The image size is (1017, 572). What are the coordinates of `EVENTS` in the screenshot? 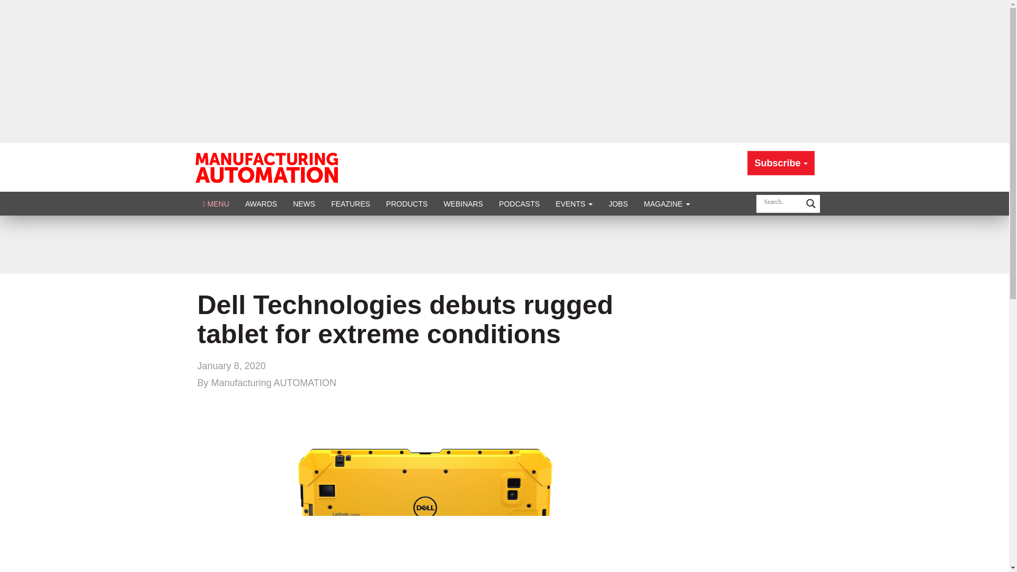 It's located at (574, 203).